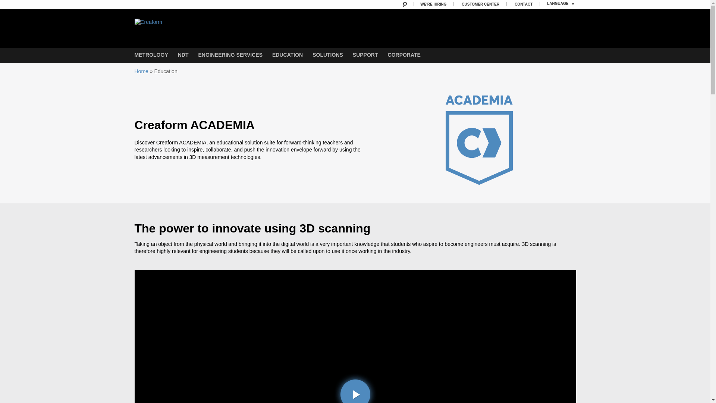 The image size is (716, 403). I want to click on NDT, so click(183, 55).